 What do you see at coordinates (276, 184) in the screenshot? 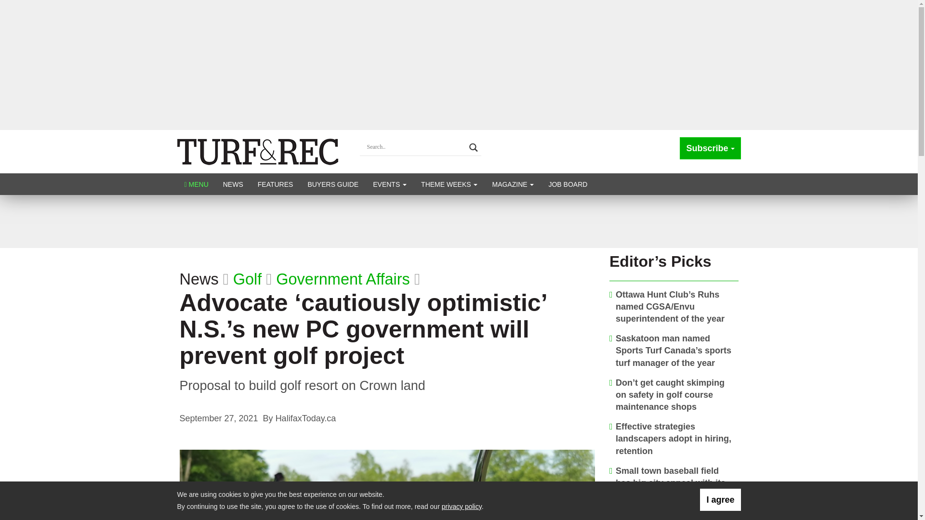
I see `FEATURES` at bounding box center [276, 184].